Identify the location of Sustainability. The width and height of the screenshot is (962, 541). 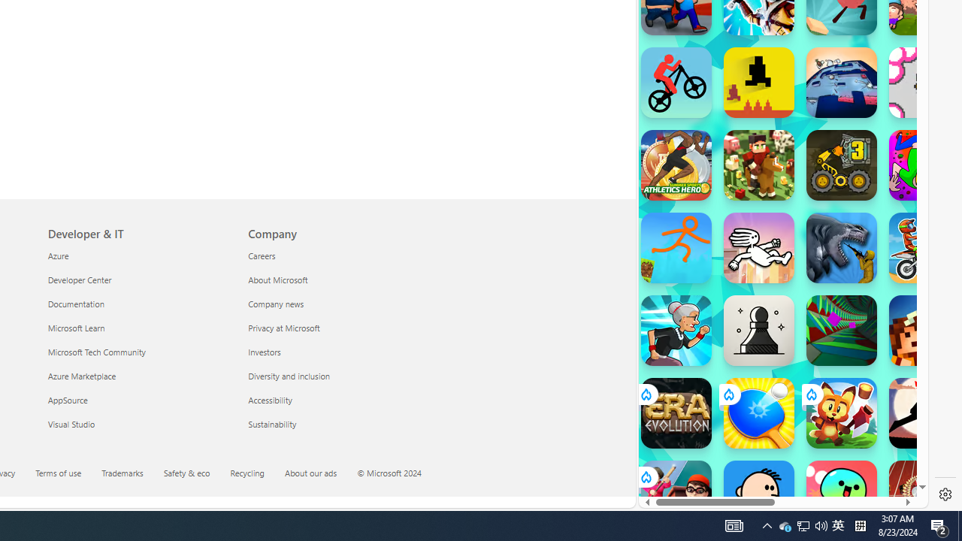
(340, 424).